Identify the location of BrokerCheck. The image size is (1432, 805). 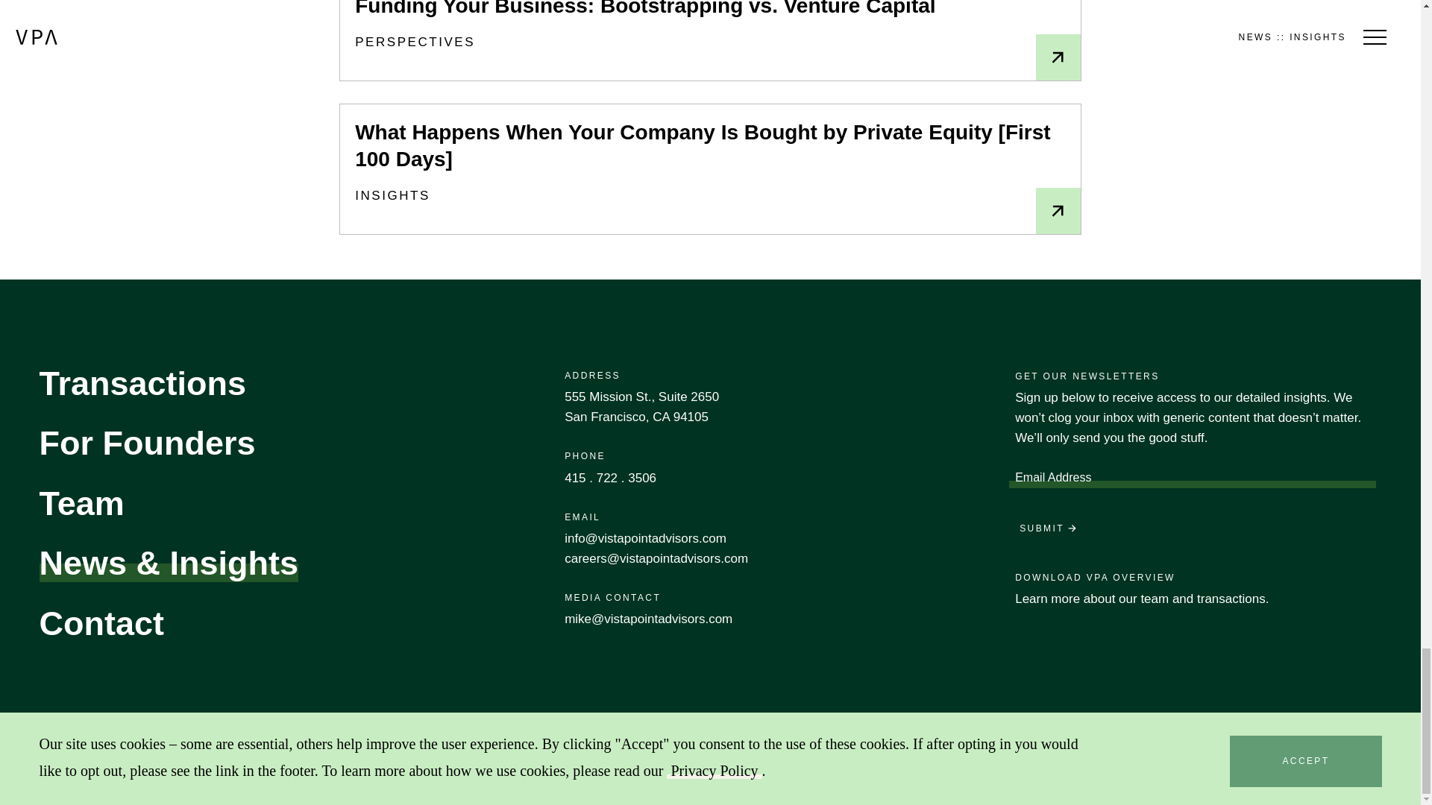
(1073, 774).